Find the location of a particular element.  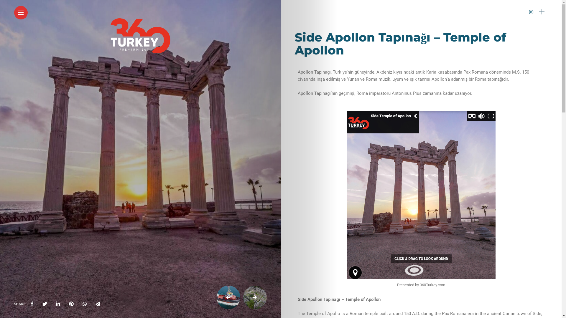

pinterest is located at coordinates (71, 304).